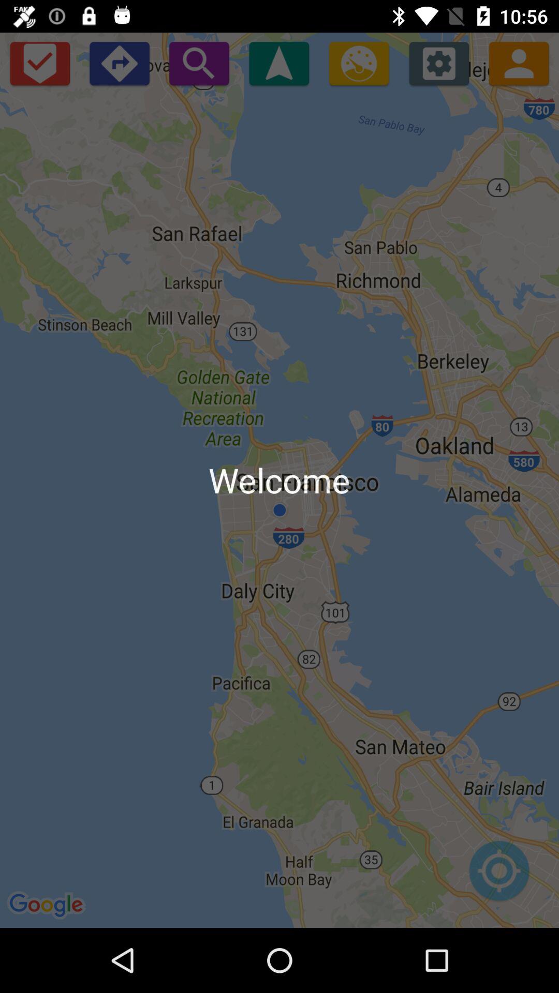  I want to click on turn off icon at the bottom right corner, so click(499, 876).